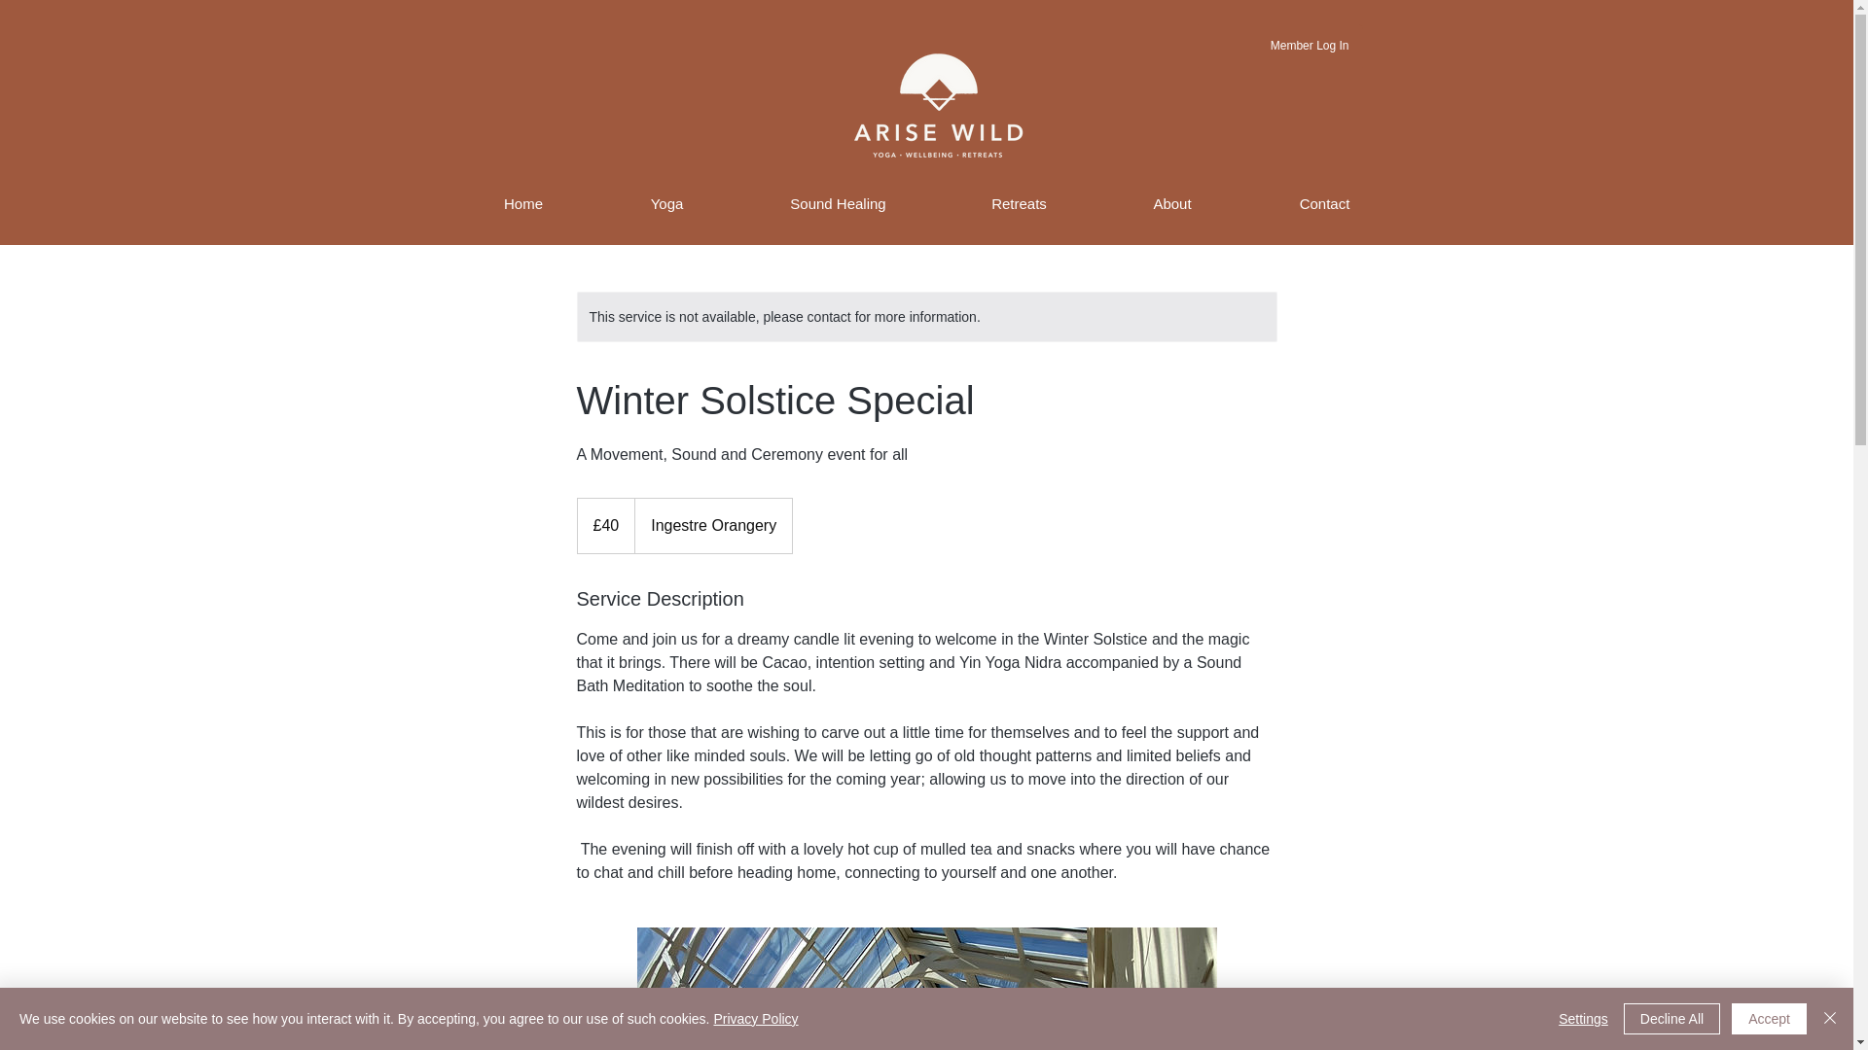 The width and height of the screenshot is (1868, 1050). What do you see at coordinates (667, 200) in the screenshot?
I see `Yoga` at bounding box center [667, 200].